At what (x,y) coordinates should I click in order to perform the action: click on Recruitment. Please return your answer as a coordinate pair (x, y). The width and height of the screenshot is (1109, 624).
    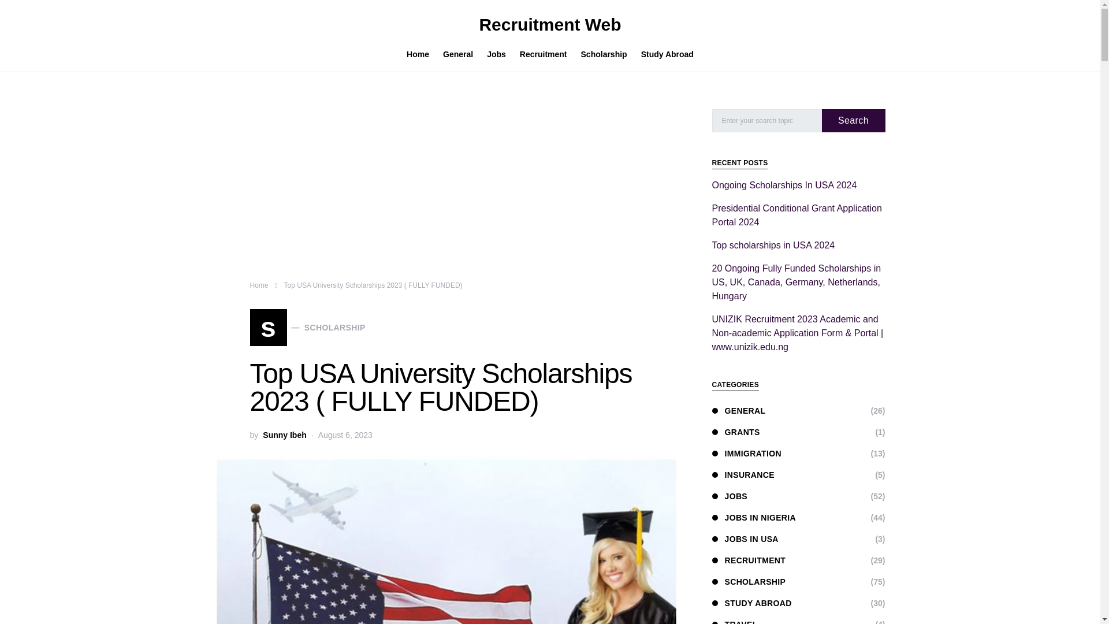
    Looking at the image, I should click on (543, 54).